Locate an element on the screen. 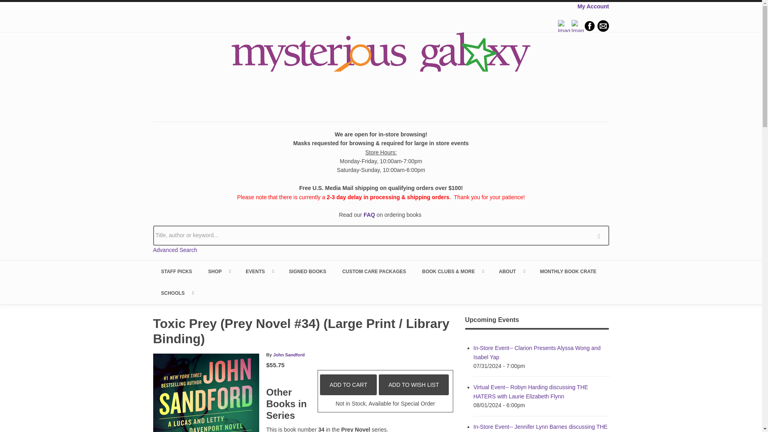 This screenshot has height=432, width=768. Add to Wish List is located at coordinates (414, 385).